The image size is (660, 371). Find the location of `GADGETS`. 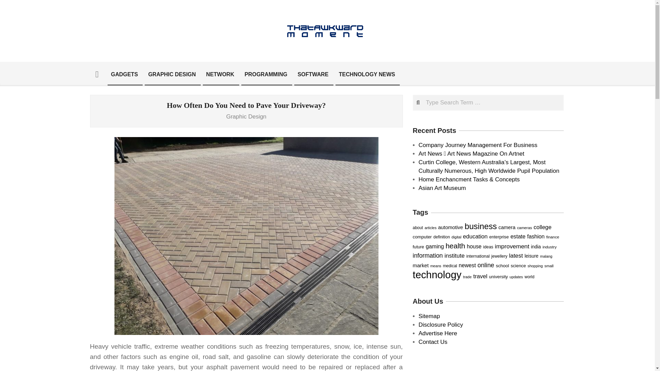

GADGETS is located at coordinates (124, 74).